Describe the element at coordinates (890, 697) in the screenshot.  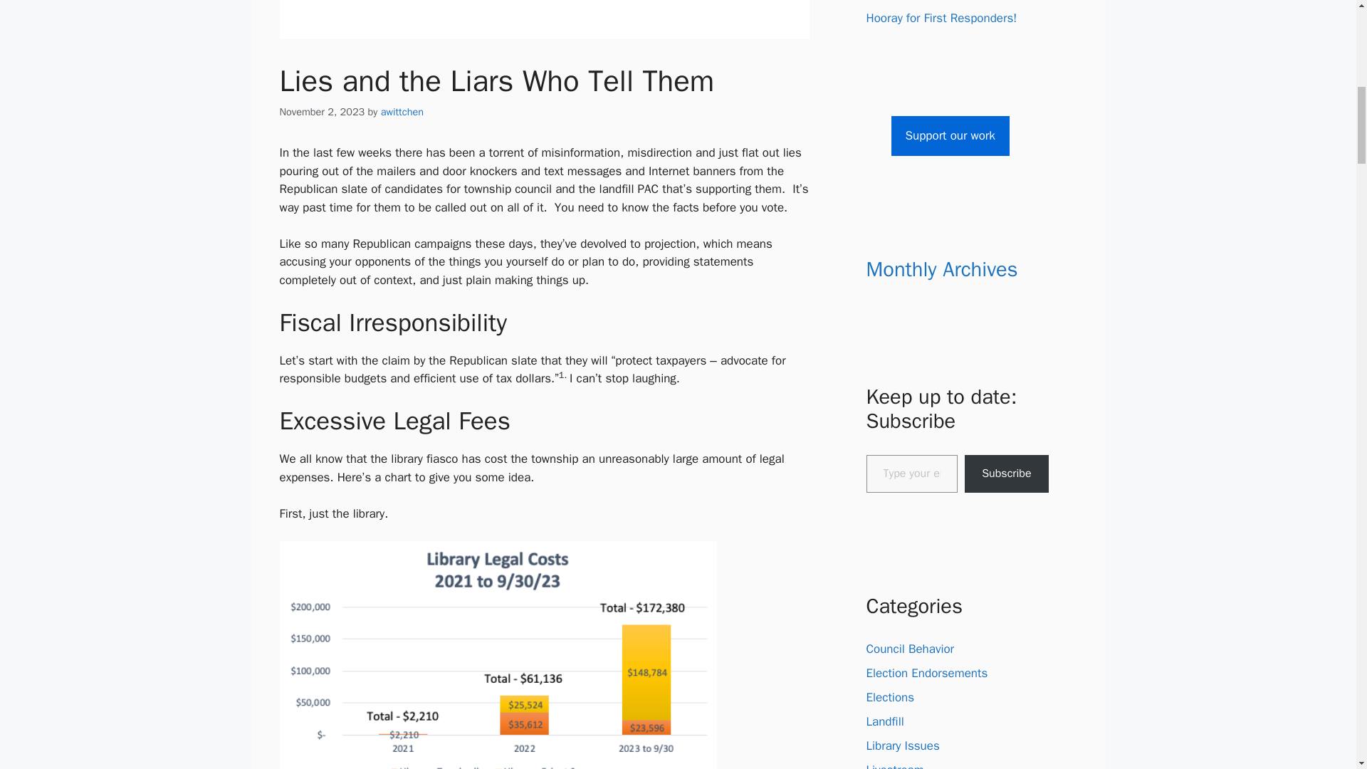
I see `Elections` at that location.